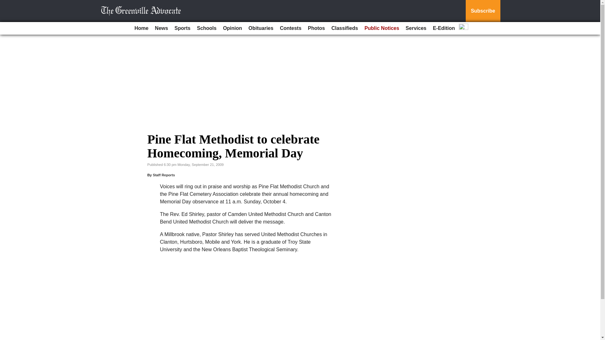 This screenshot has height=340, width=605. What do you see at coordinates (141, 28) in the screenshot?
I see `Home` at bounding box center [141, 28].